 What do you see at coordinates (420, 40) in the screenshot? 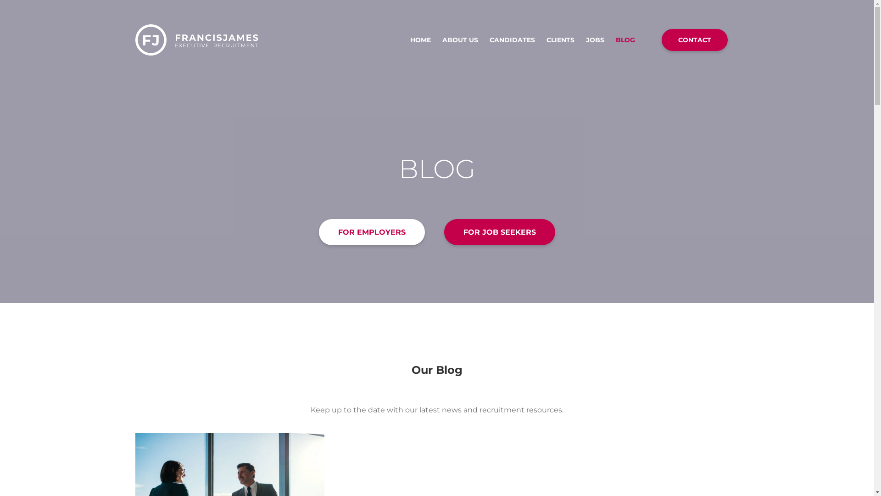
I see `HOME` at bounding box center [420, 40].